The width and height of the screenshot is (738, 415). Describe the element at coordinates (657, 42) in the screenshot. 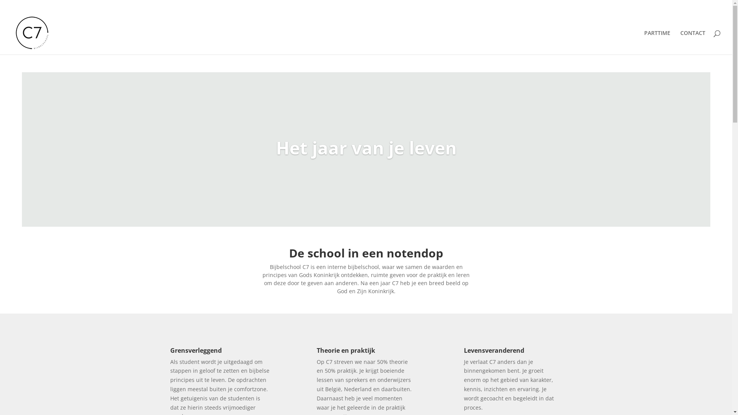

I see `PARTTIME` at that location.